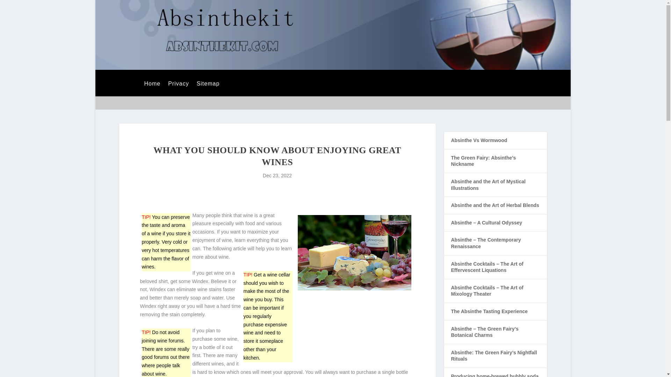 This screenshot has width=671, height=377. What do you see at coordinates (152, 89) in the screenshot?
I see `Home` at bounding box center [152, 89].